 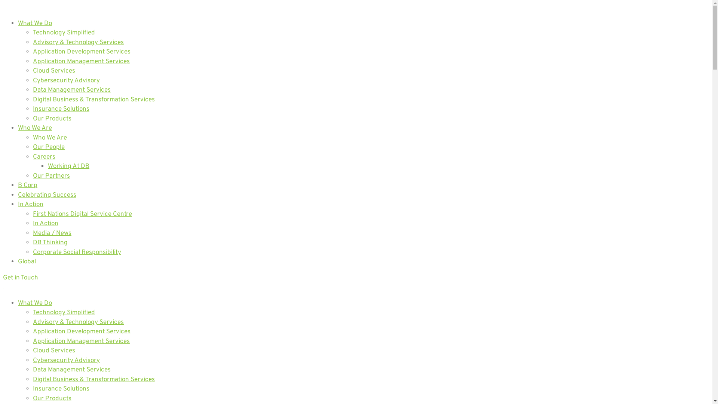 What do you see at coordinates (28, 186) in the screenshot?
I see `B Corp` at bounding box center [28, 186].